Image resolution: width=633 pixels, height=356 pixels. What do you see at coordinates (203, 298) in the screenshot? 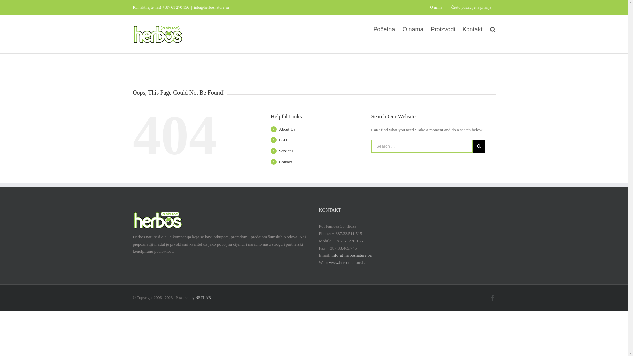
I see `NETLAB` at bounding box center [203, 298].